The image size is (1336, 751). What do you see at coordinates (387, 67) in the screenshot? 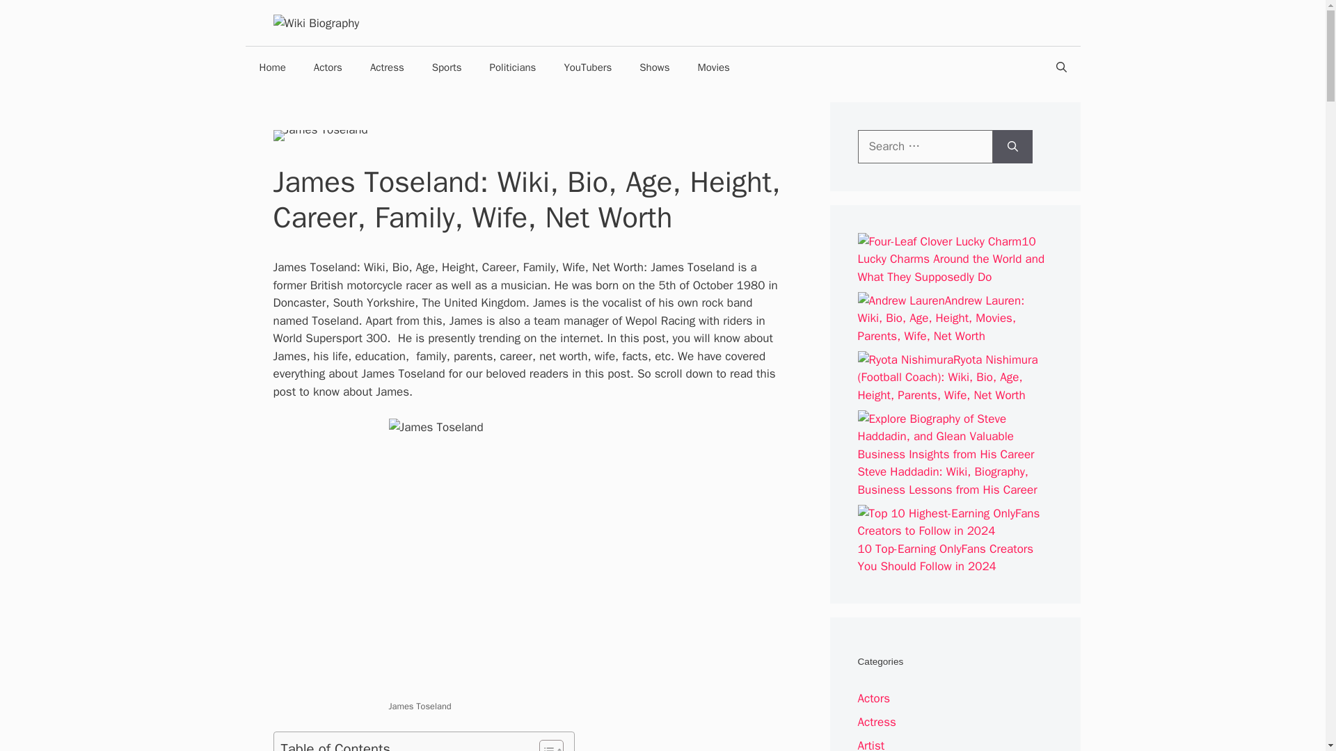
I see `Actress` at bounding box center [387, 67].